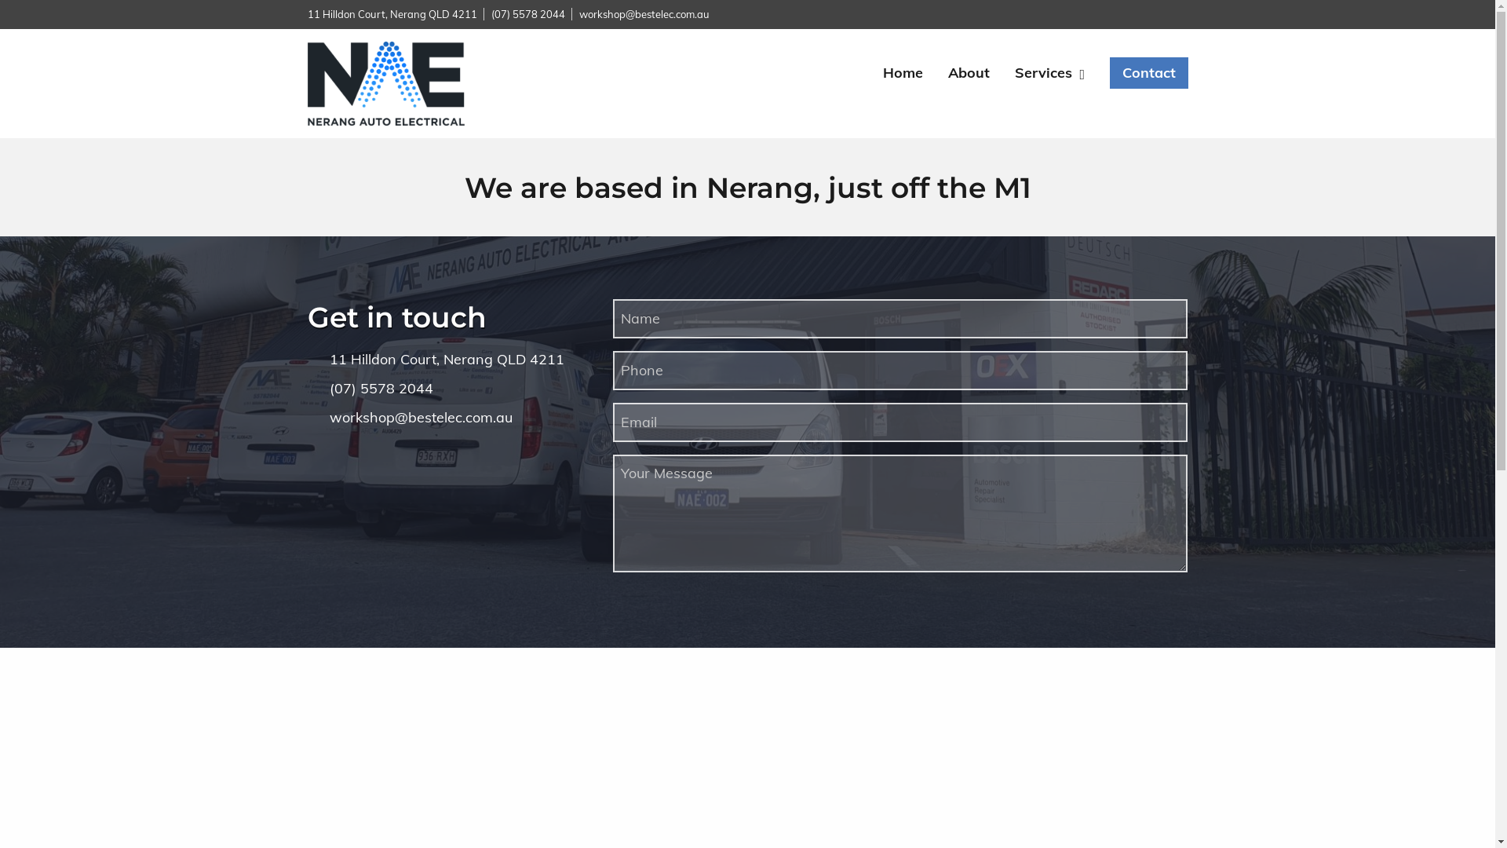  Describe the element at coordinates (55, 10) in the screenshot. I see `Submit` at that location.